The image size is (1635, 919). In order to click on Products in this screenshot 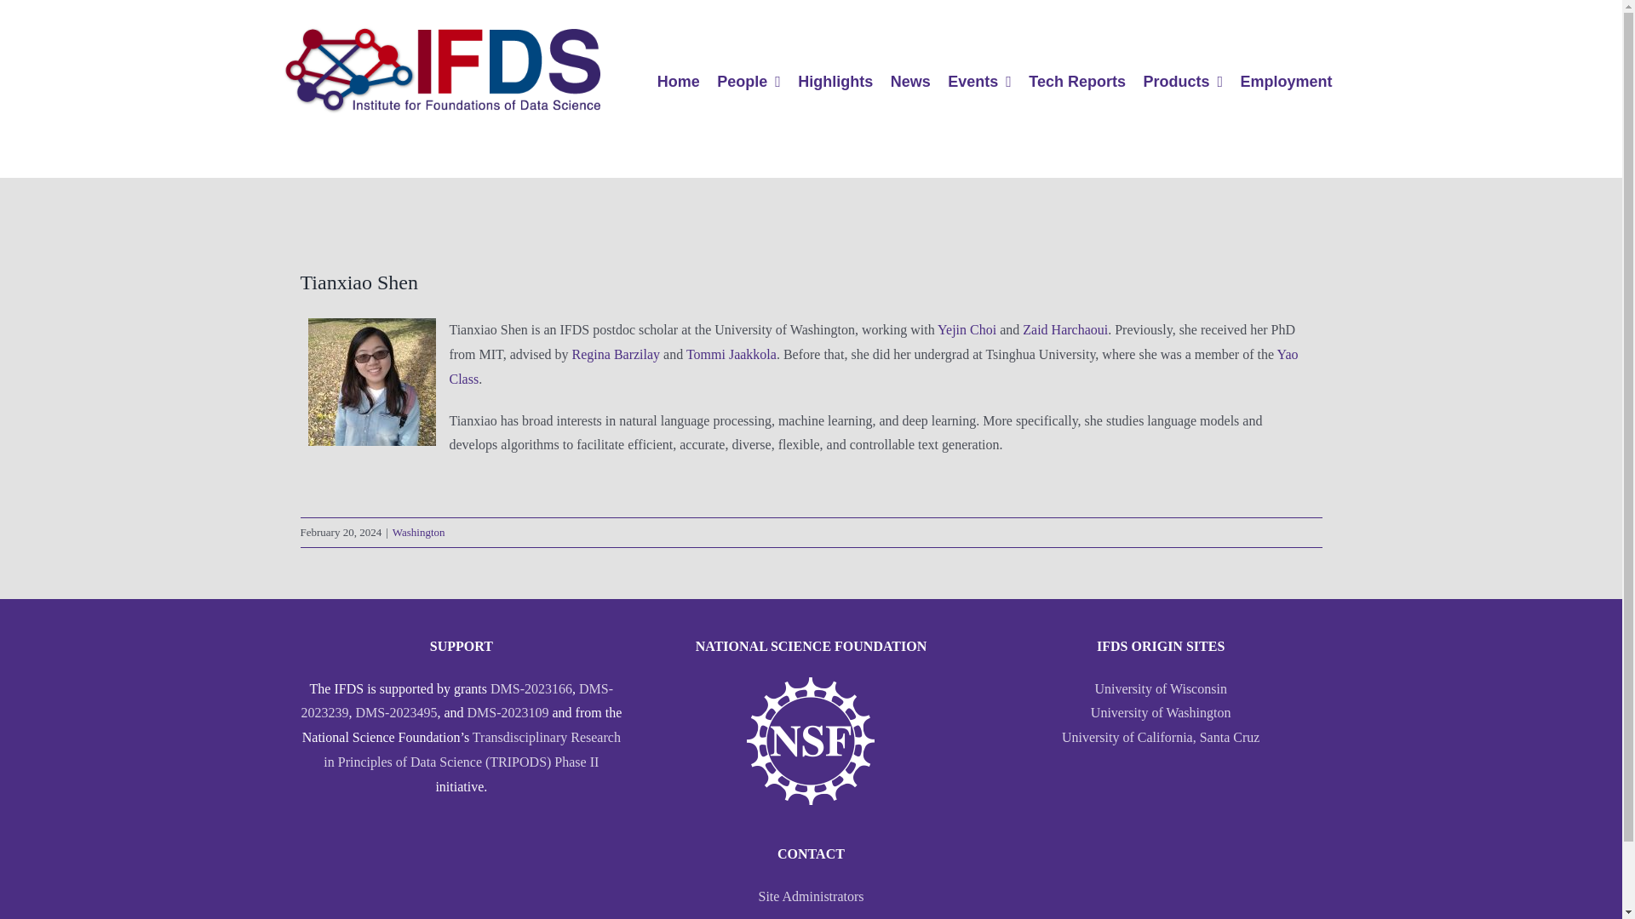, I will do `click(1183, 82)`.